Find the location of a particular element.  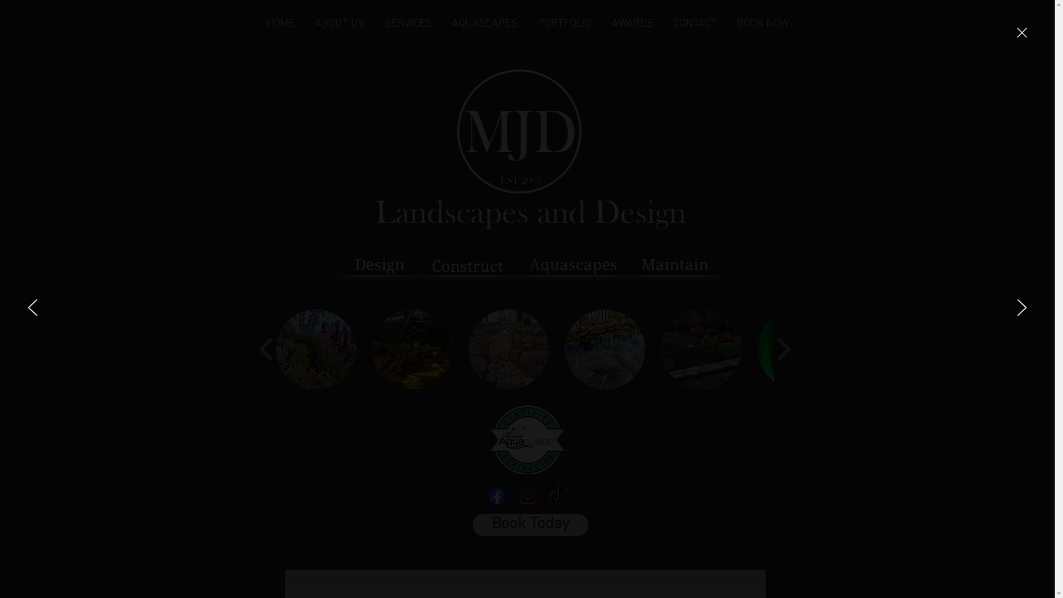

HOME is located at coordinates (280, 24).